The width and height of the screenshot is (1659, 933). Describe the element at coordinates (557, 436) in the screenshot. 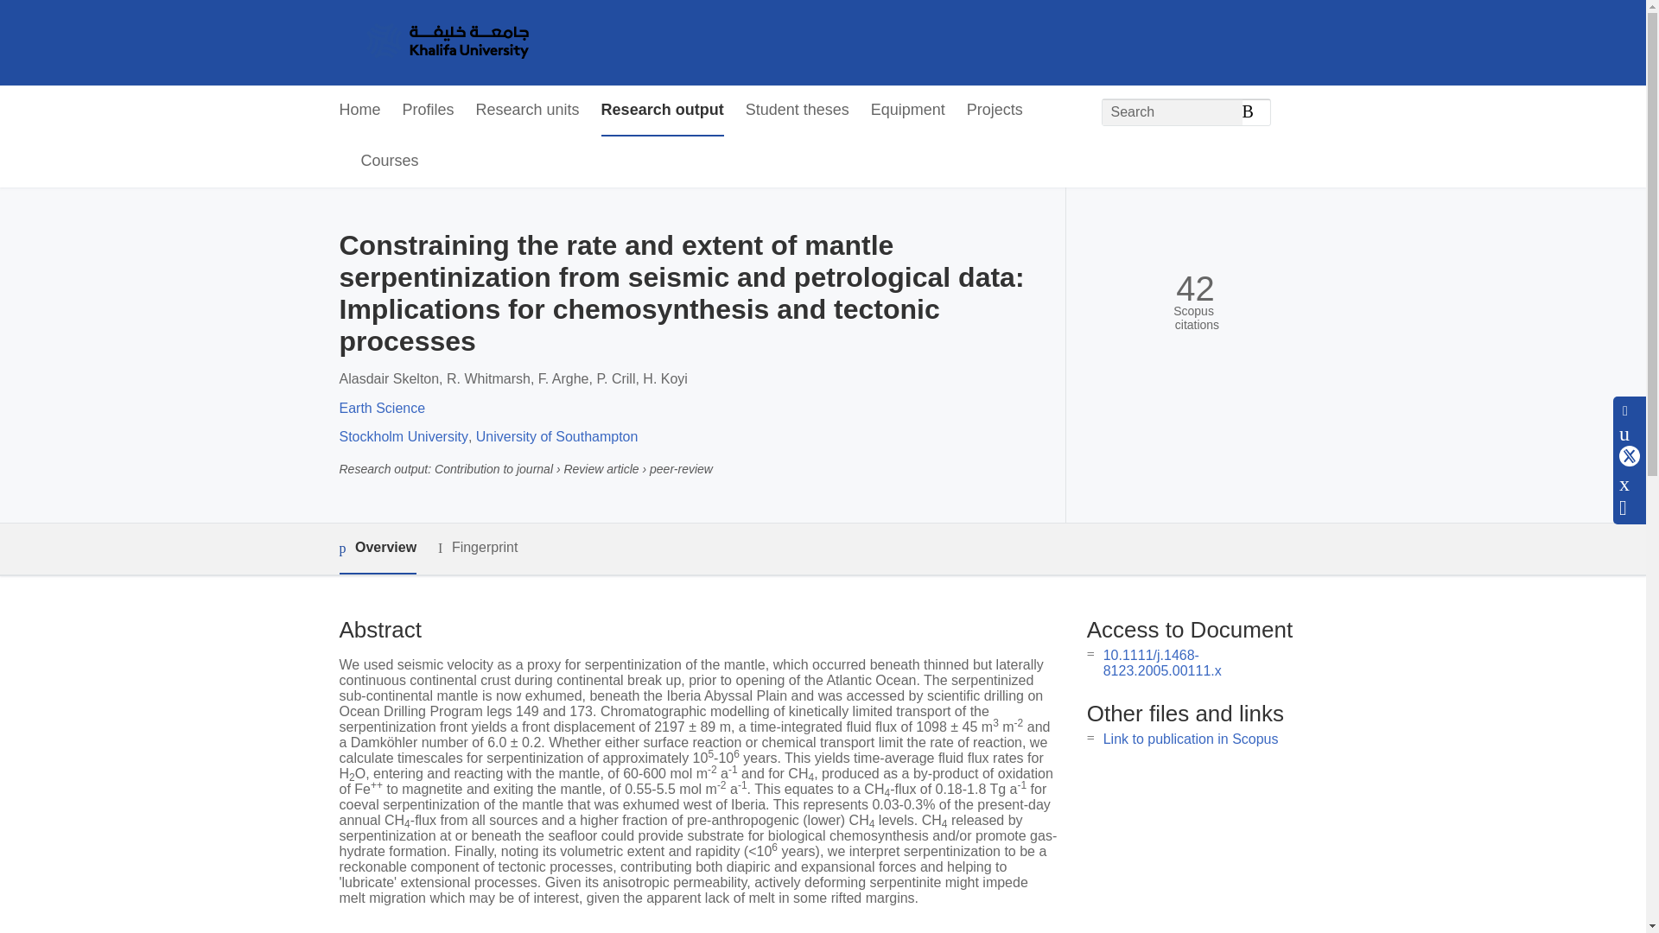

I see `University of Southampton` at that location.